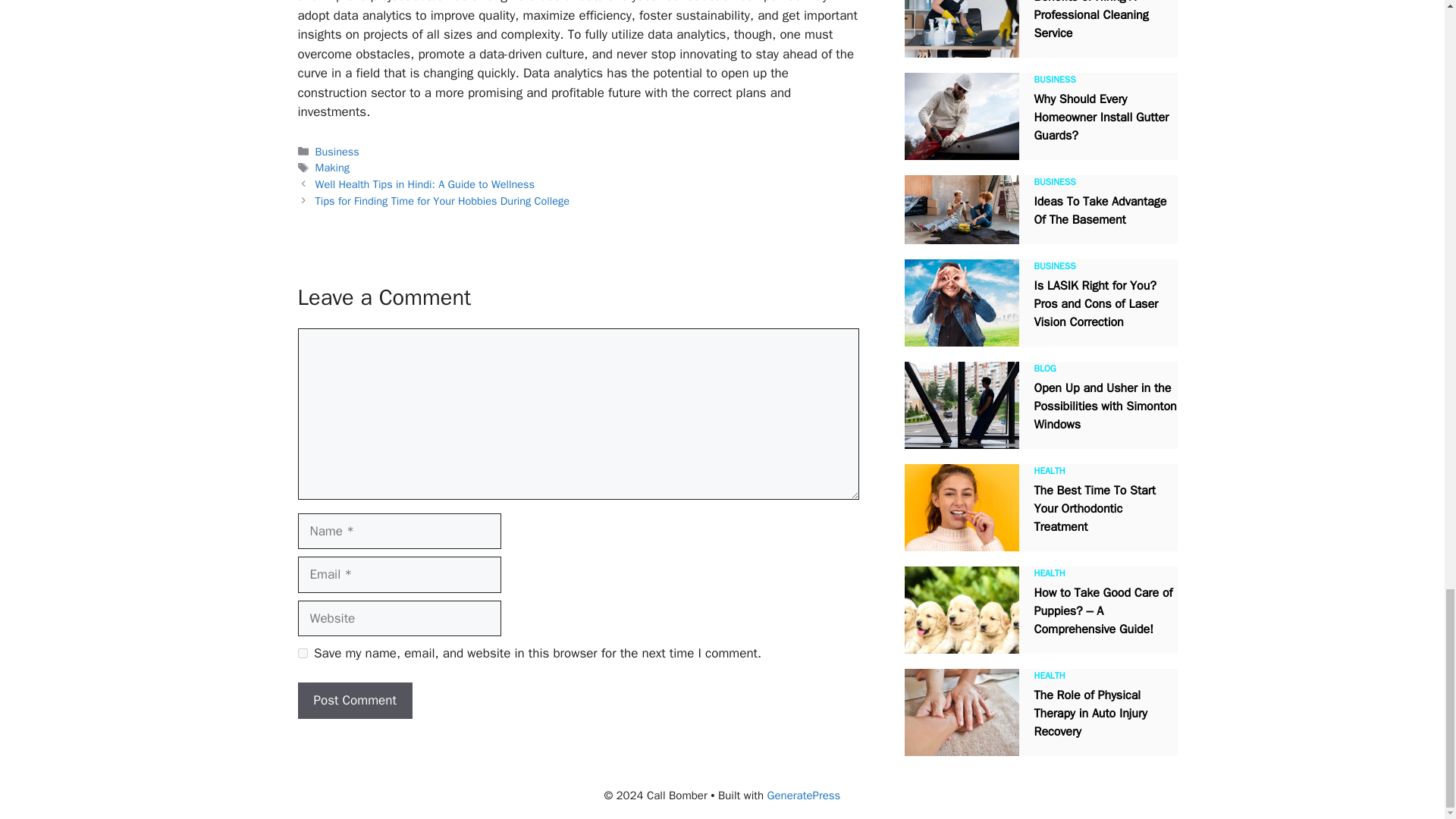  Describe the element at coordinates (332, 167) in the screenshot. I see `Making` at that location.